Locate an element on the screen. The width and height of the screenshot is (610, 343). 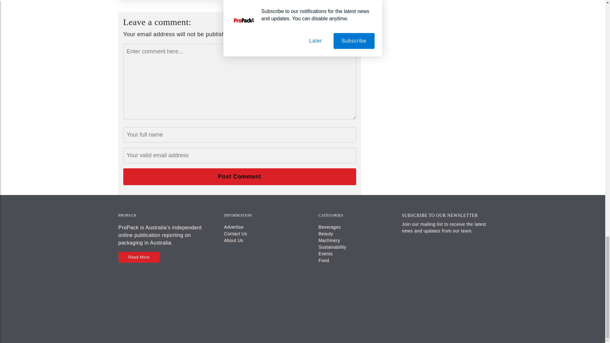
About Us is located at coordinates (233, 240).